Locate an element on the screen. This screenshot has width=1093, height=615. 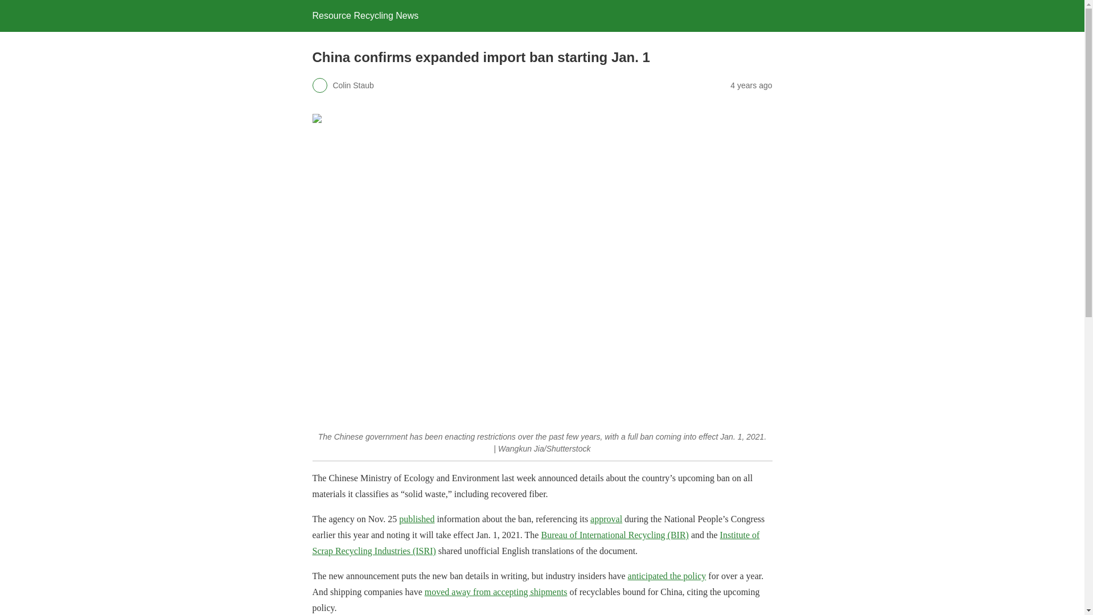
anticipated the policy is located at coordinates (667, 576).